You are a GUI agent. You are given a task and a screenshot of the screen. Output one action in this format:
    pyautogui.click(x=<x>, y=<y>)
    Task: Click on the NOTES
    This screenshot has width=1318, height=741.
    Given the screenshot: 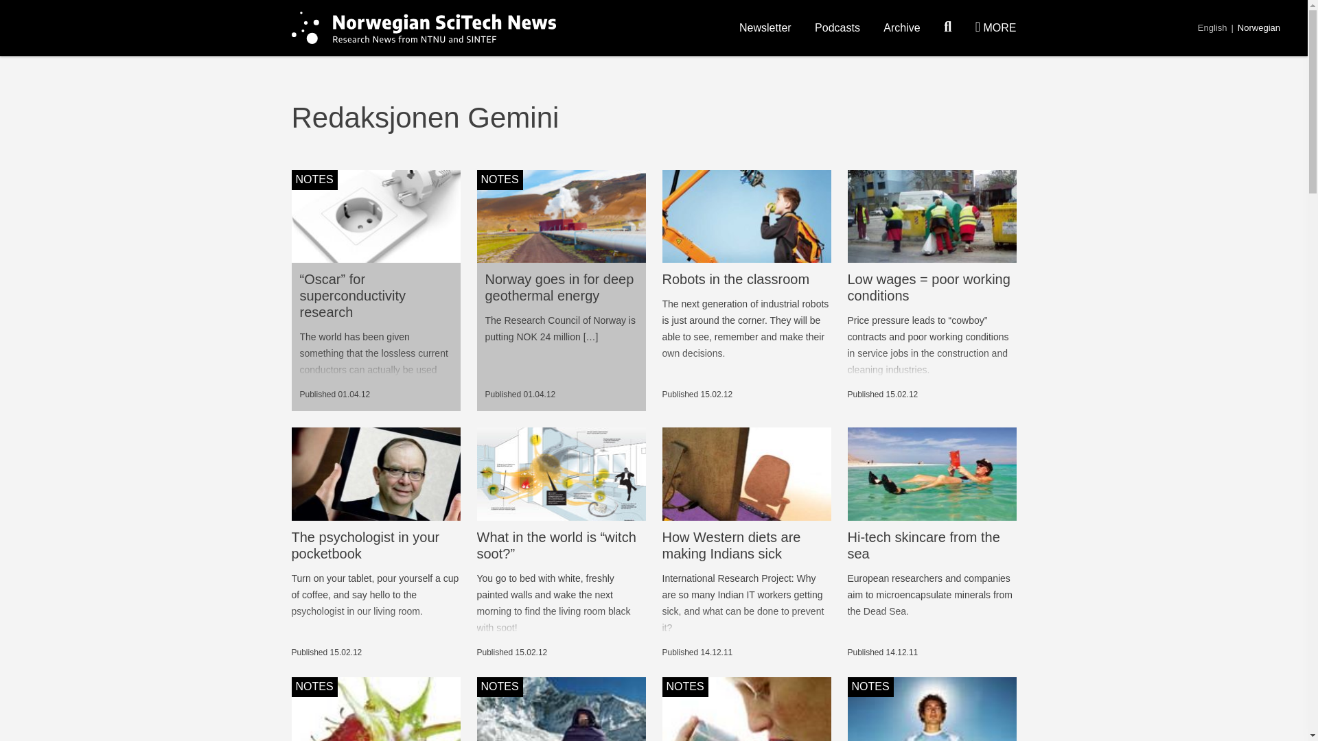 What is the action you would take?
    pyautogui.click(x=375, y=217)
    